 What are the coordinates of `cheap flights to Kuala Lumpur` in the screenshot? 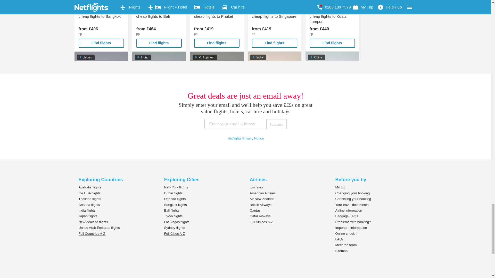 It's located at (332, 26).